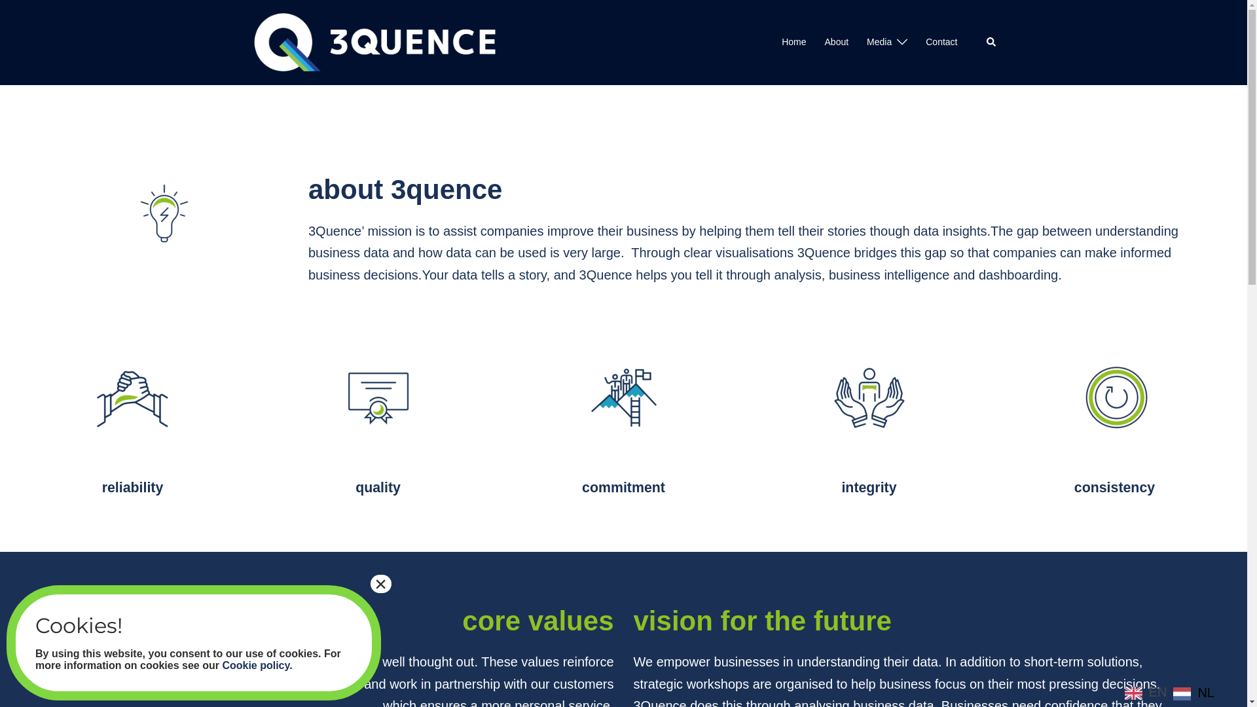 This screenshot has width=1257, height=707. What do you see at coordinates (941, 43) in the screenshot?
I see `Contact` at bounding box center [941, 43].